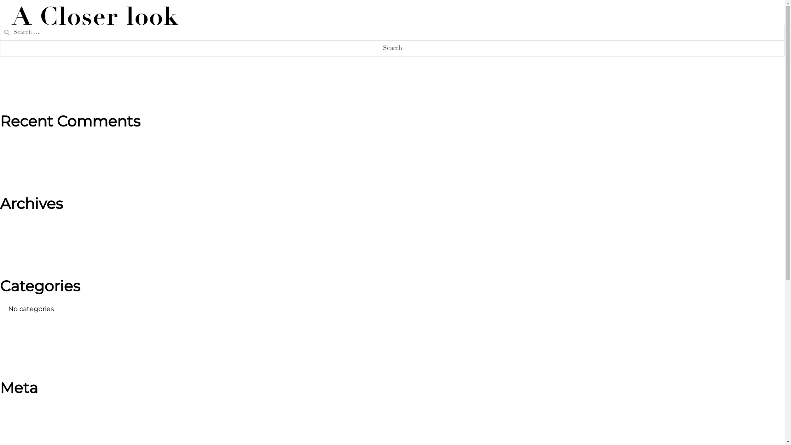  I want to click on Entries feed, so click(28, 423).